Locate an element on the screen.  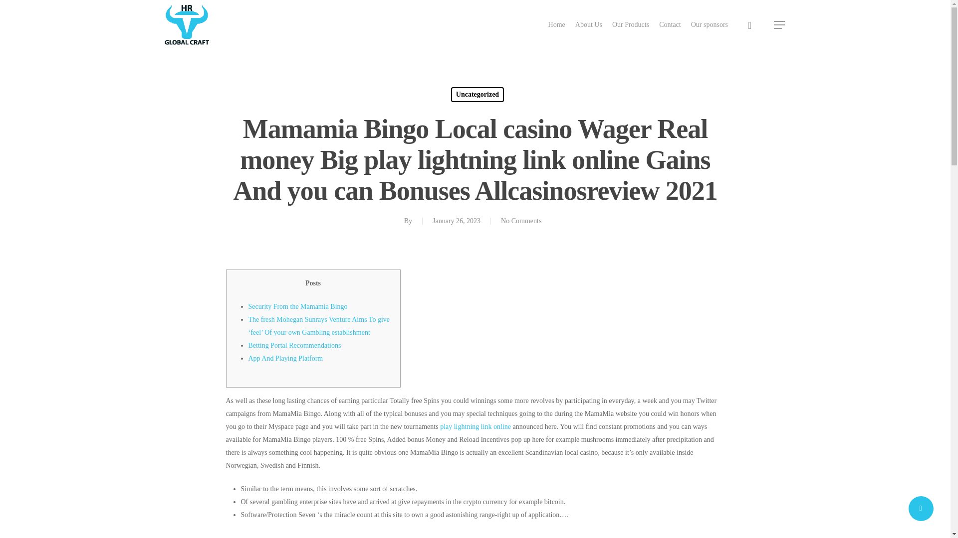
Our Products is located at coordinates (631, 25).